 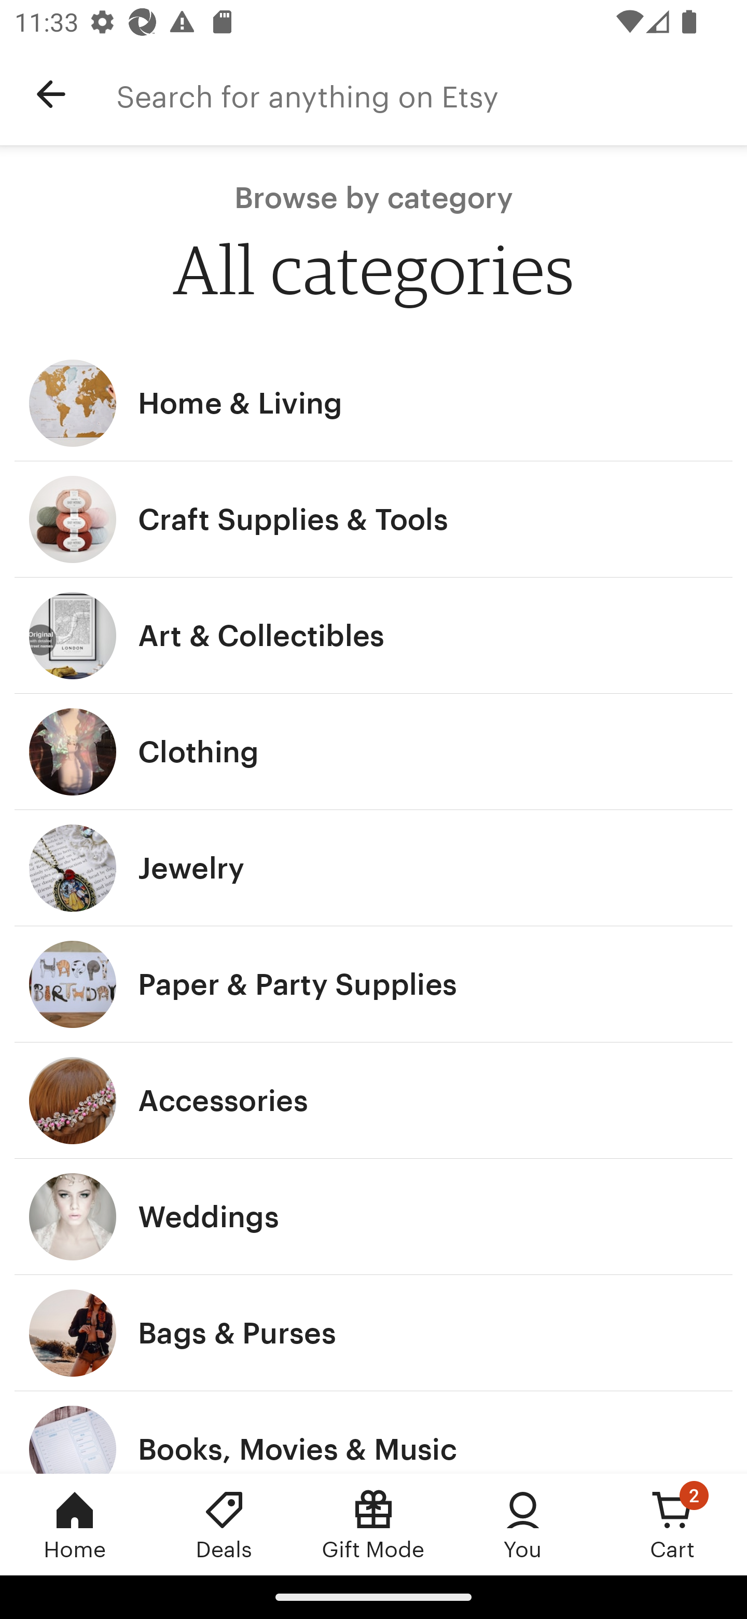 What do you see at coordinates (672, 1524) in the screenshot?
I see `Cart, 2 new notifications Cart` at bounding box center [672, 1524].